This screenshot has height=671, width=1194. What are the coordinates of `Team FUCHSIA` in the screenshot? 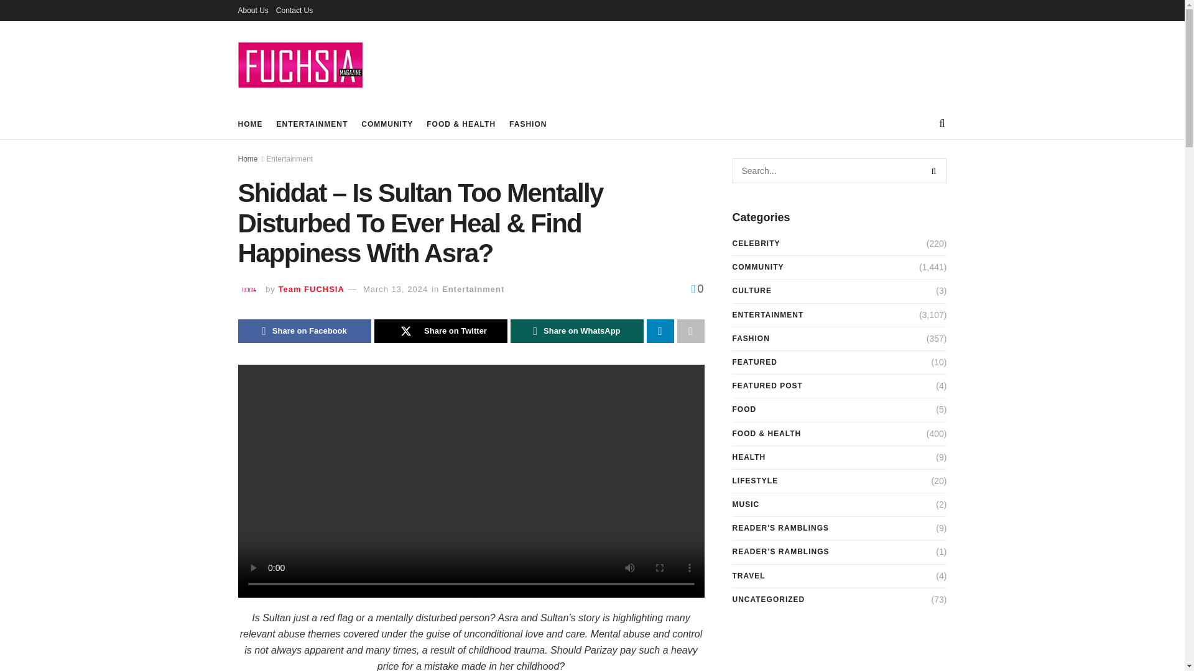 It's located at (311, 289).